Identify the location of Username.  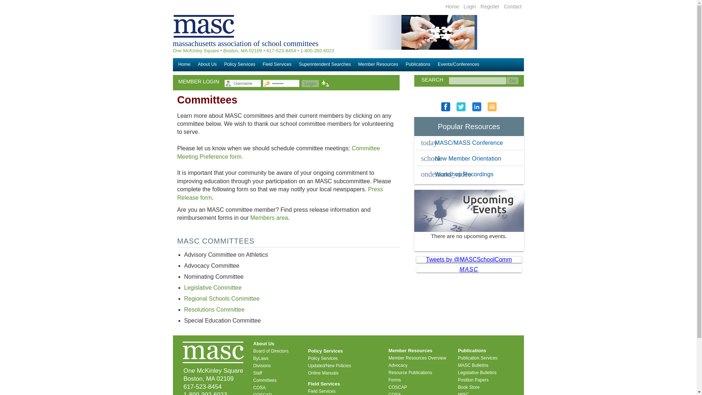
(247, 83).